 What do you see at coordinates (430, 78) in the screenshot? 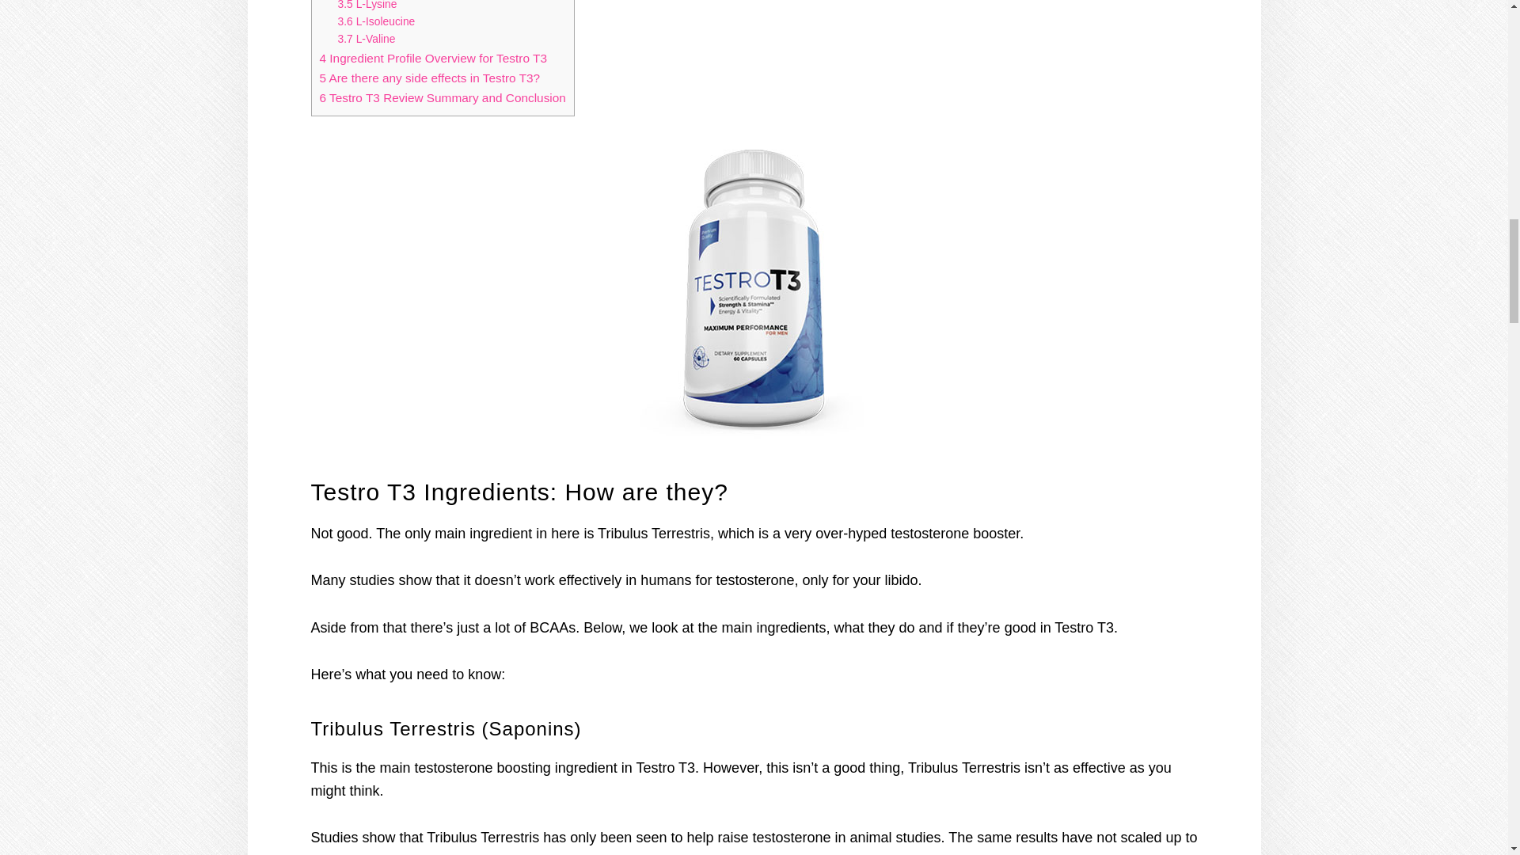
I see `5 Are there any side effects in Testro T3?` at bounding box center [430, 78].